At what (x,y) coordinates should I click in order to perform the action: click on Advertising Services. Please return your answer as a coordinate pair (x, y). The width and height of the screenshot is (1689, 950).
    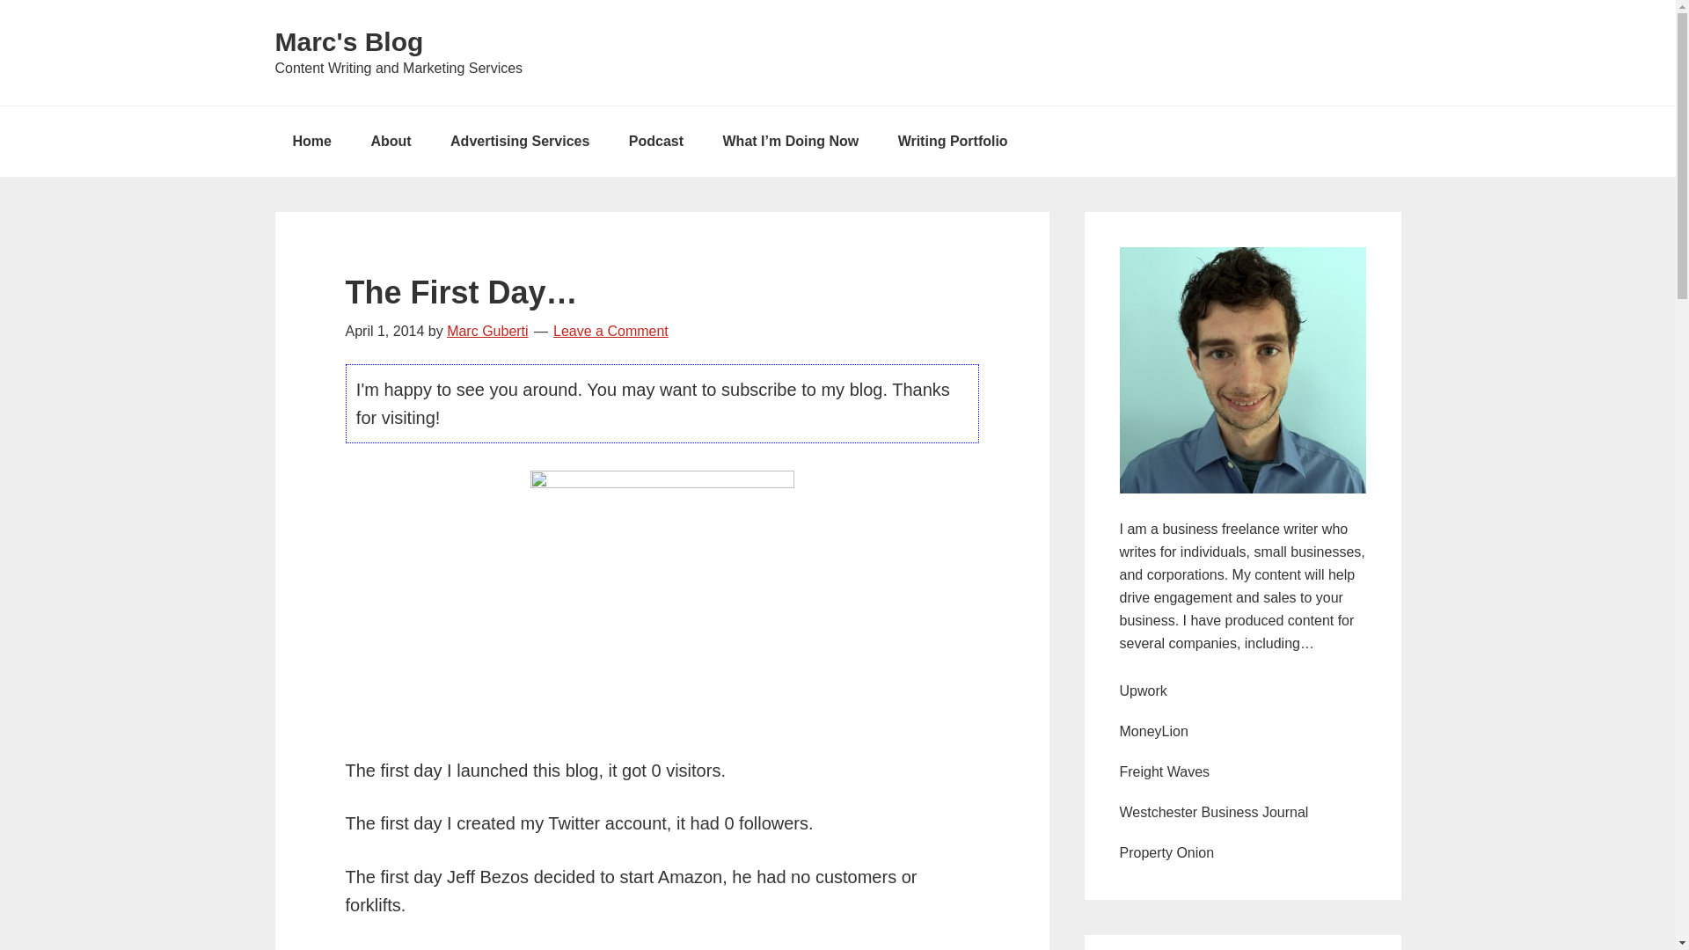
    Looking at the image, I should click on (519, 141).